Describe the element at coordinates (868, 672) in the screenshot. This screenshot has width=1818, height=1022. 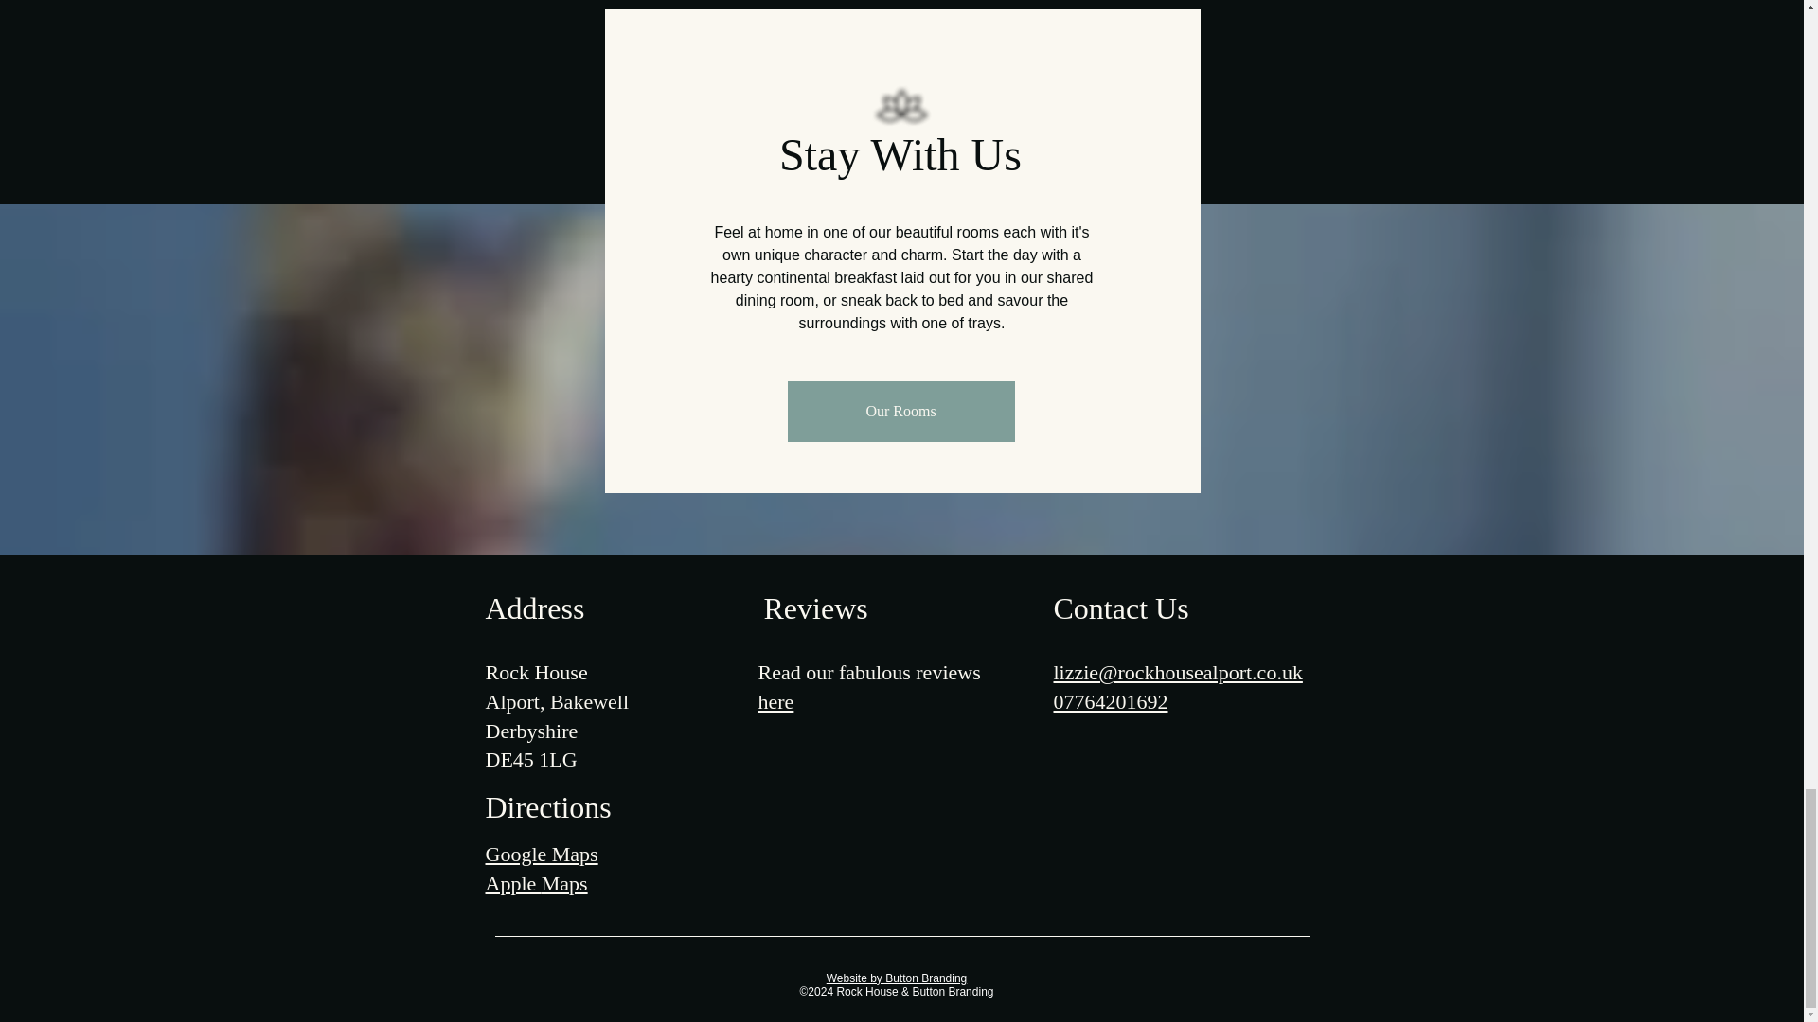
I see `Read our fabulous reviews` at that location.